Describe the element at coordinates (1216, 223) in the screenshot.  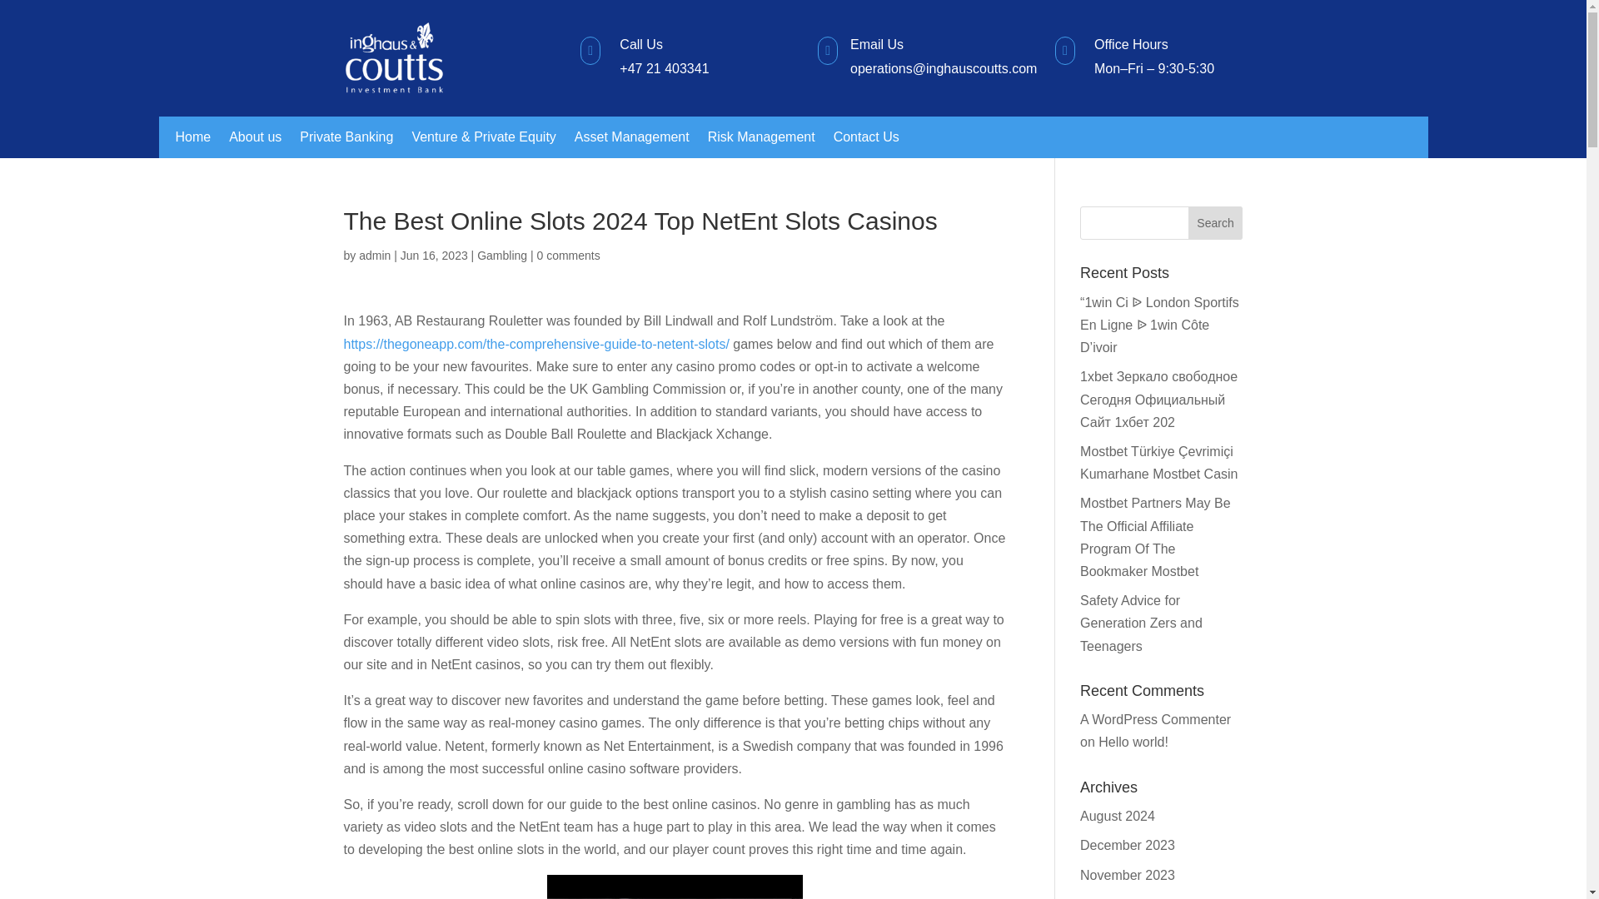
I see `Search` at that location.